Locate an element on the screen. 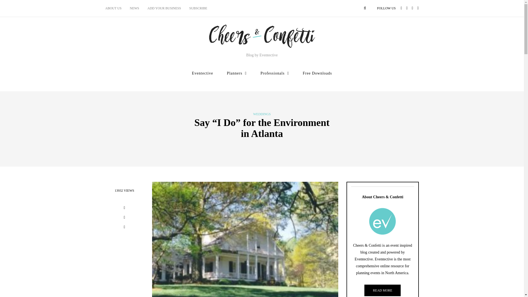 The image size is (528, 297). Planners is located at coordinates (237, 73).